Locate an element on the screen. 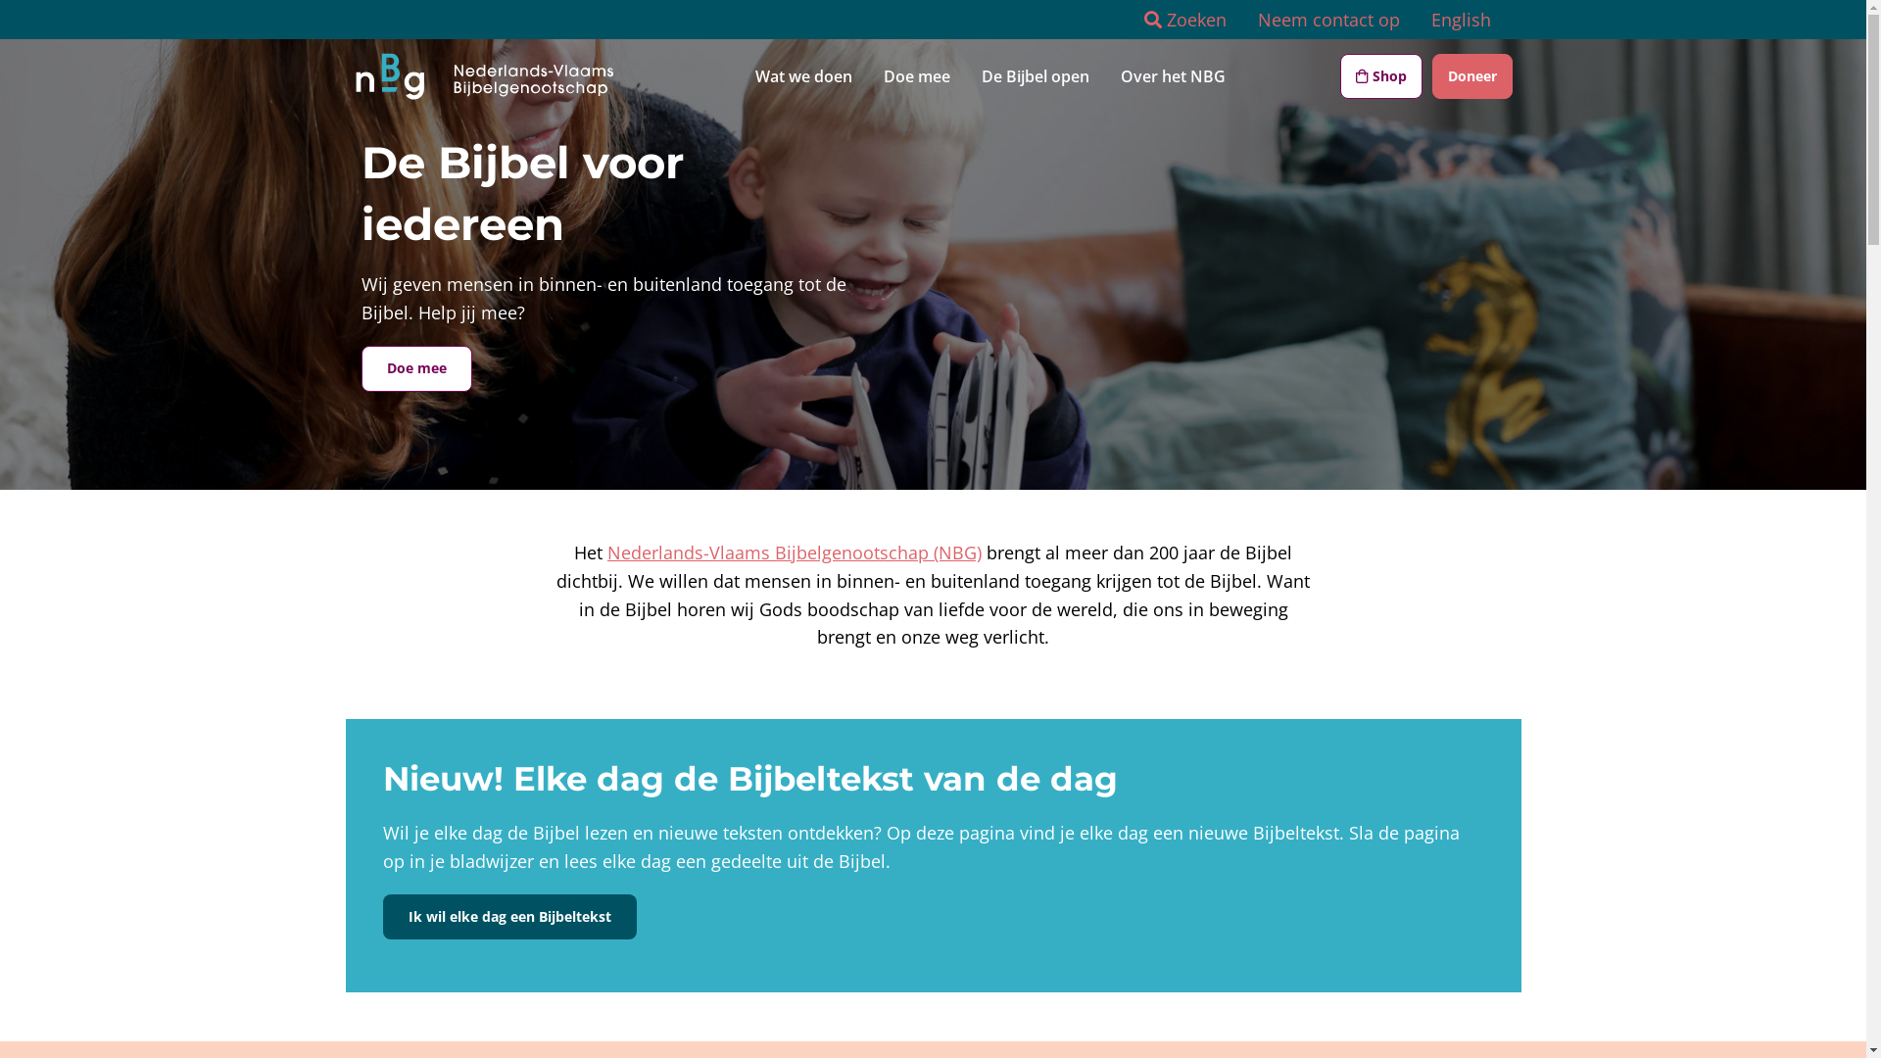 This screenshot has width=1881, height=1058. Neem contact op is located at coordinates (1328, 20).